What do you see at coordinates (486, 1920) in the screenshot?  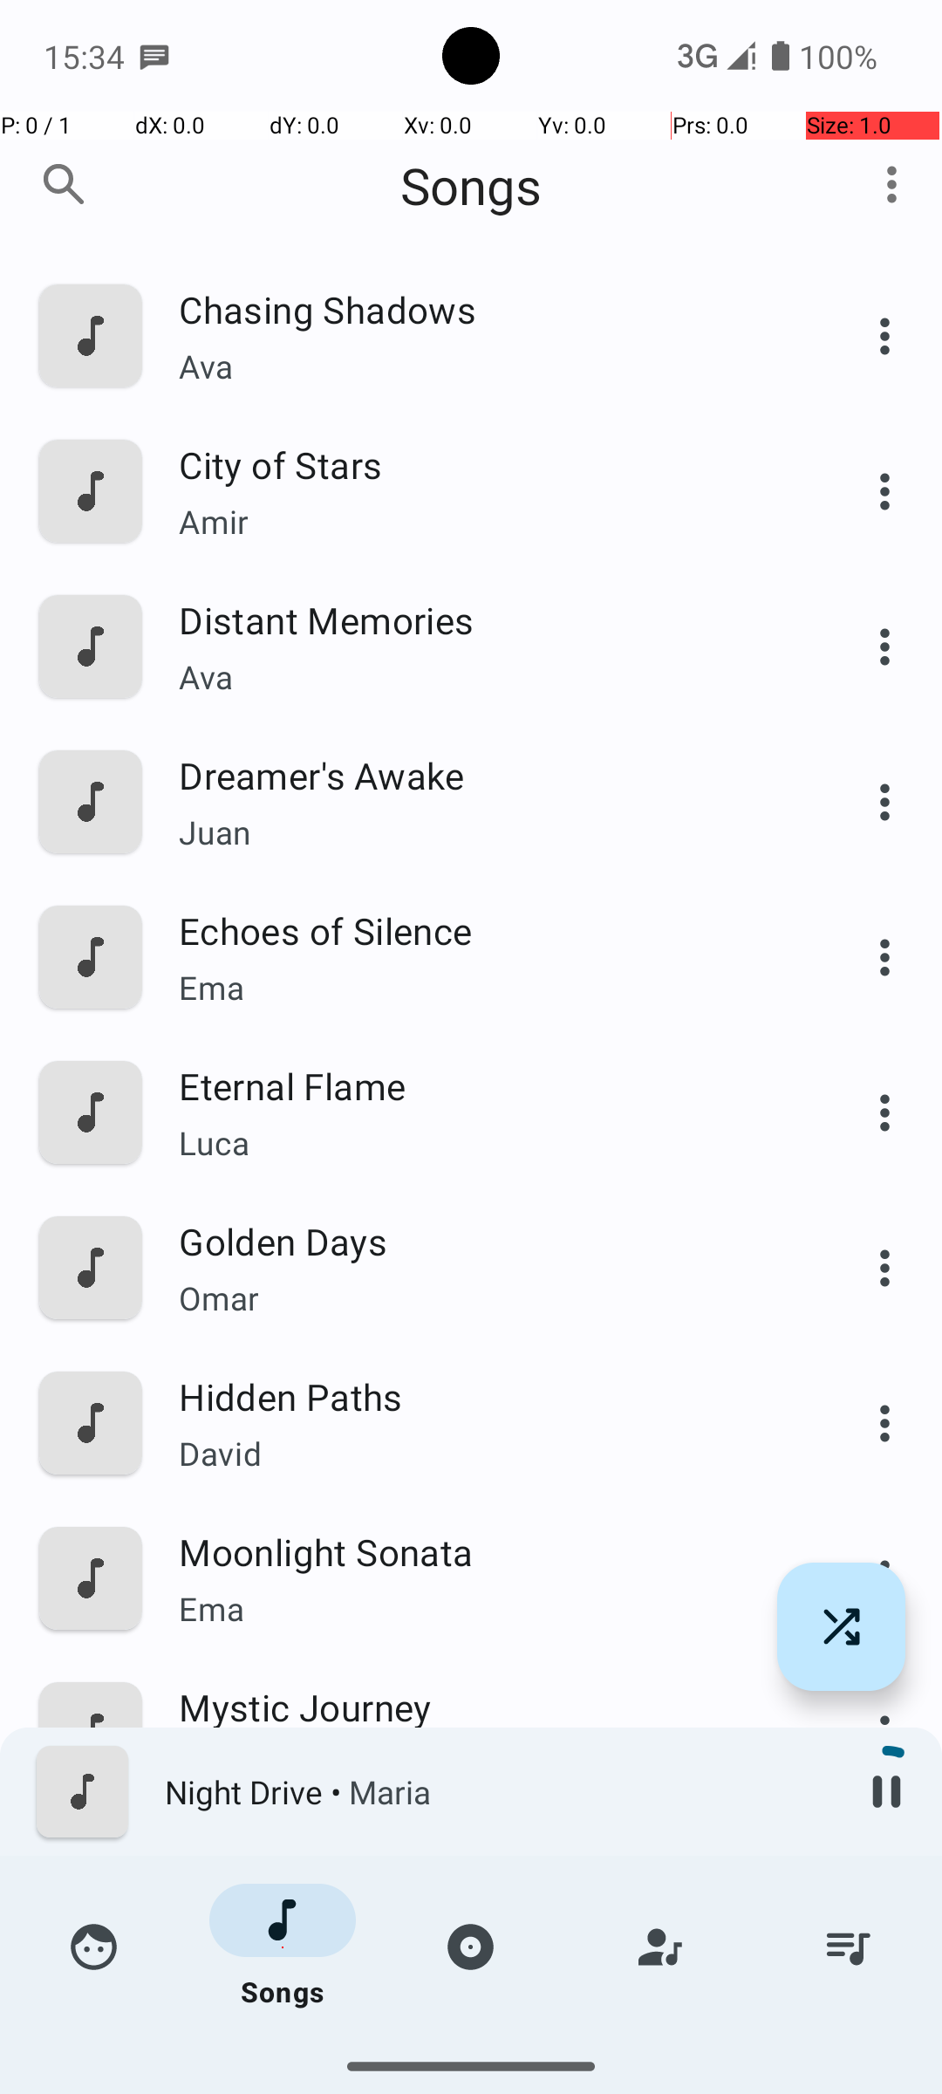 I see `Maria` at bounding box center [486, 1920].